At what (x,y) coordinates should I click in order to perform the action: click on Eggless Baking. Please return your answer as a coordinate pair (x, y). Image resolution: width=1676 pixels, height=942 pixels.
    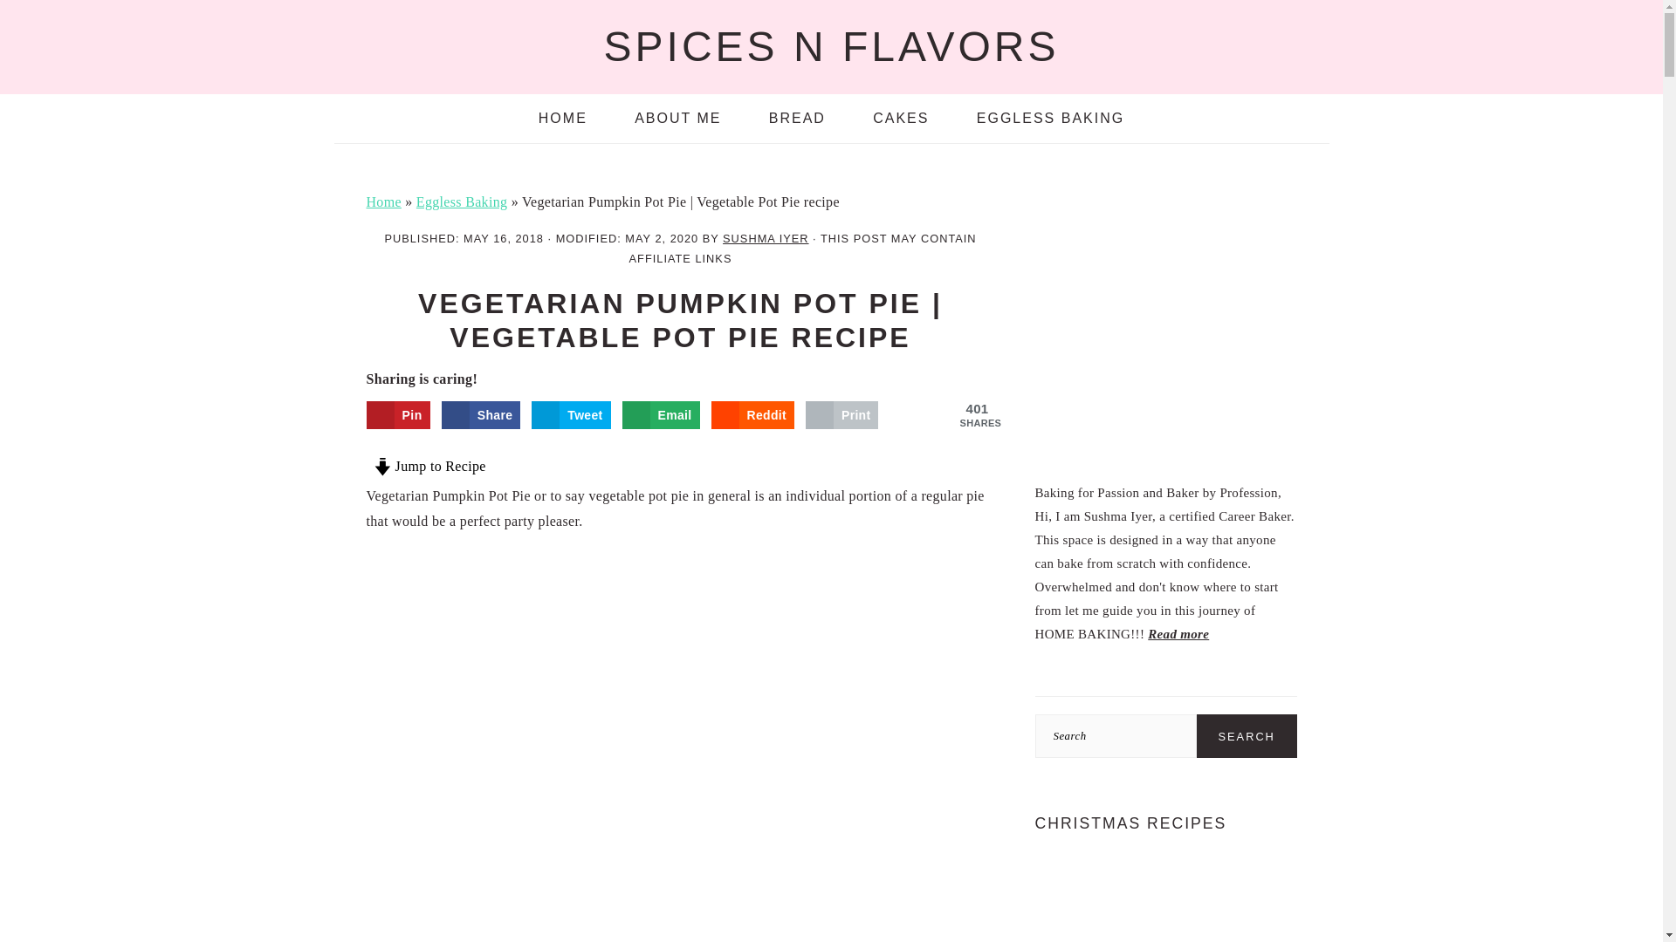
    Looking at the image, I should click on (461, 201).